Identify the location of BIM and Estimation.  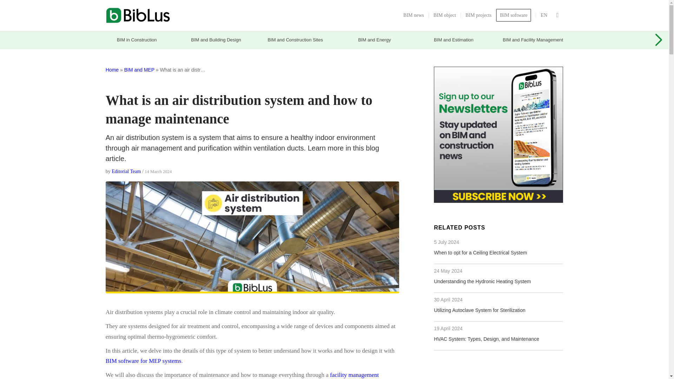
(453, 40).